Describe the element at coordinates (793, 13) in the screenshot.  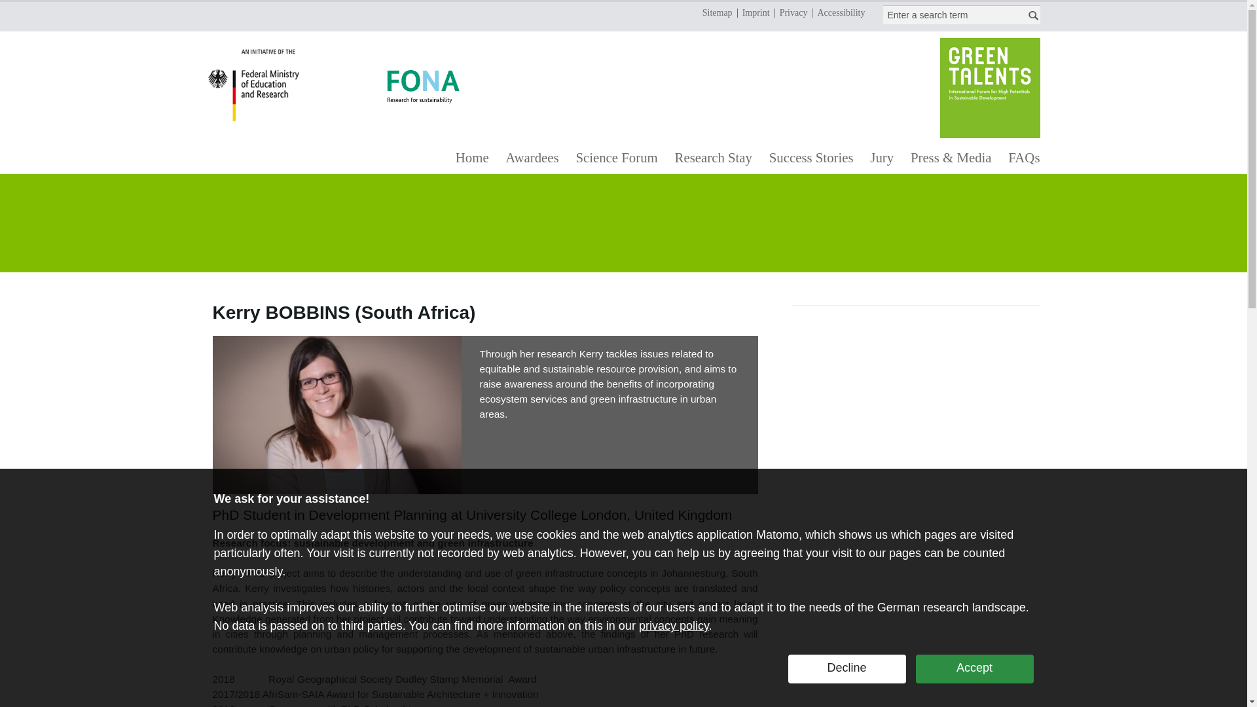
I see `Privacy` at that location.